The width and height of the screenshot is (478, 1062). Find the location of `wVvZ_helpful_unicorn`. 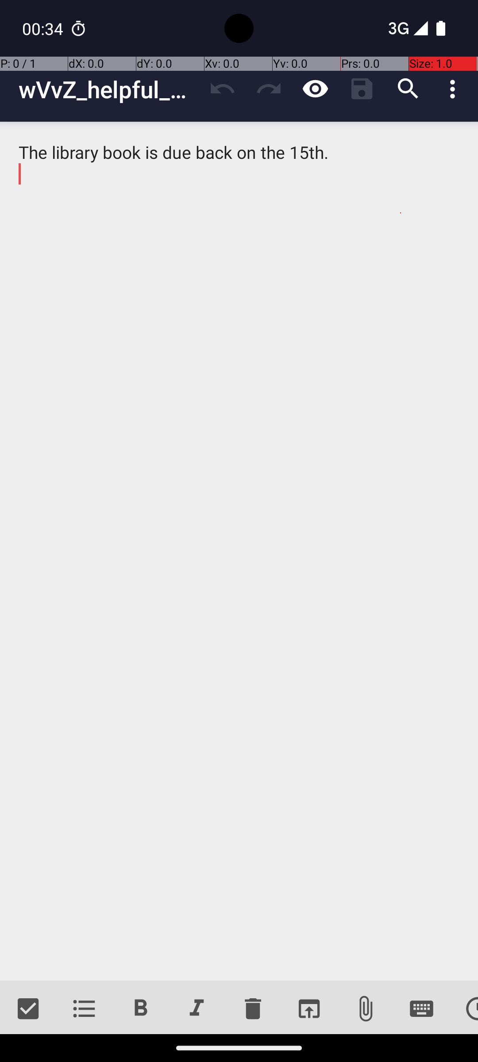

wVvZ_helpful_unicorn is located at coordinates (109, 89).